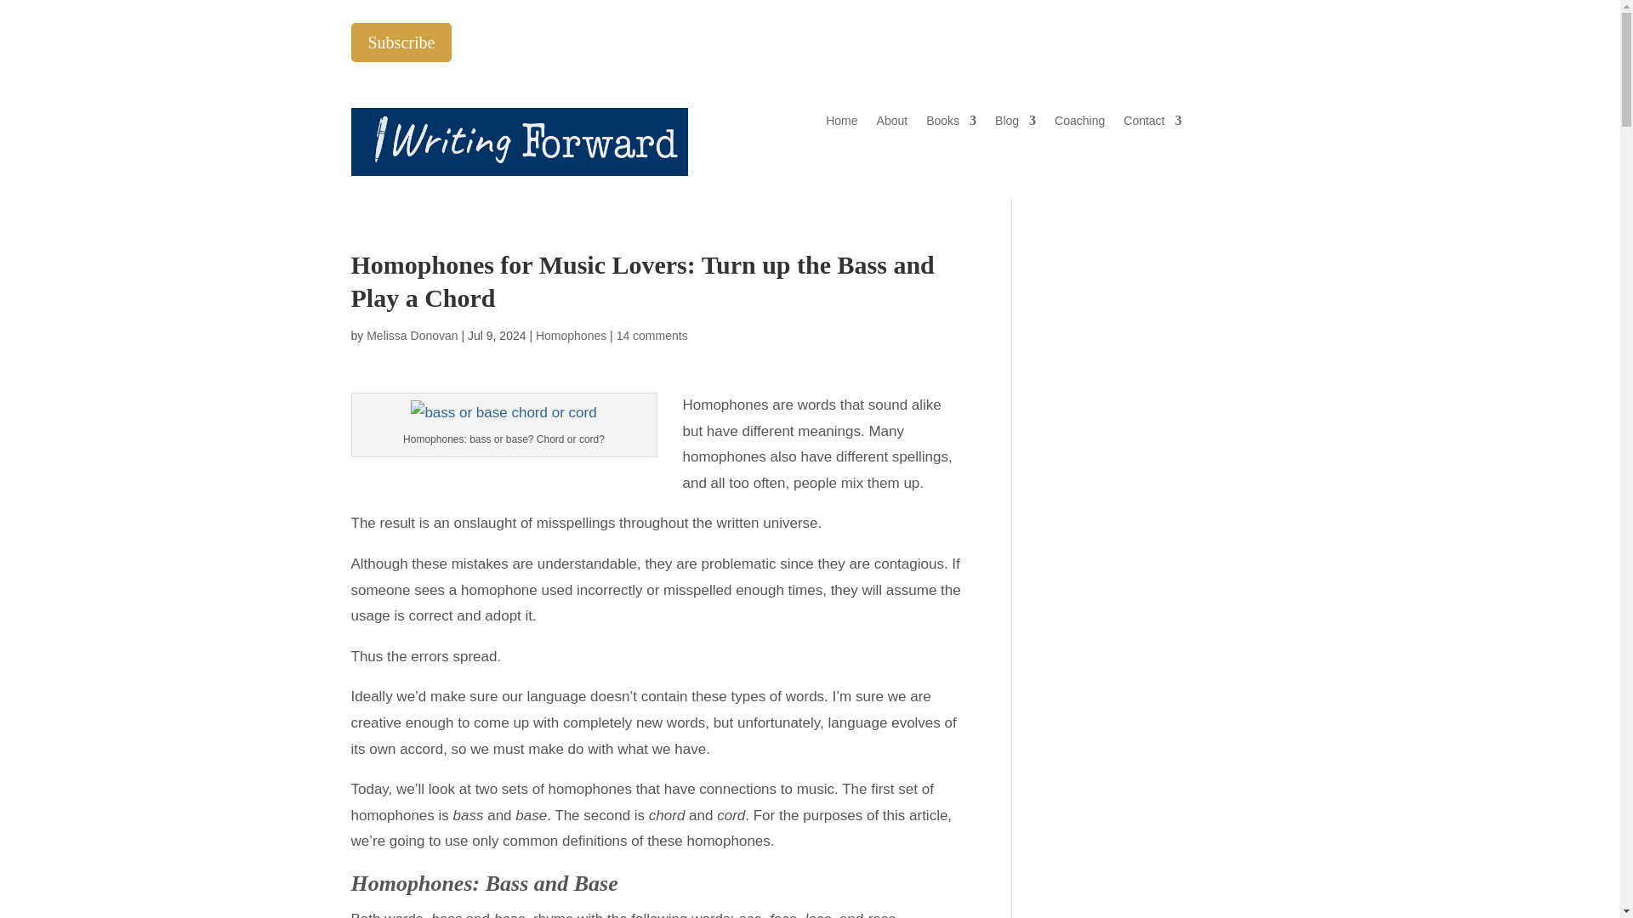  Describe the element at coordinates (1015, 124) in the screenshot. I see `Blog` at that location.